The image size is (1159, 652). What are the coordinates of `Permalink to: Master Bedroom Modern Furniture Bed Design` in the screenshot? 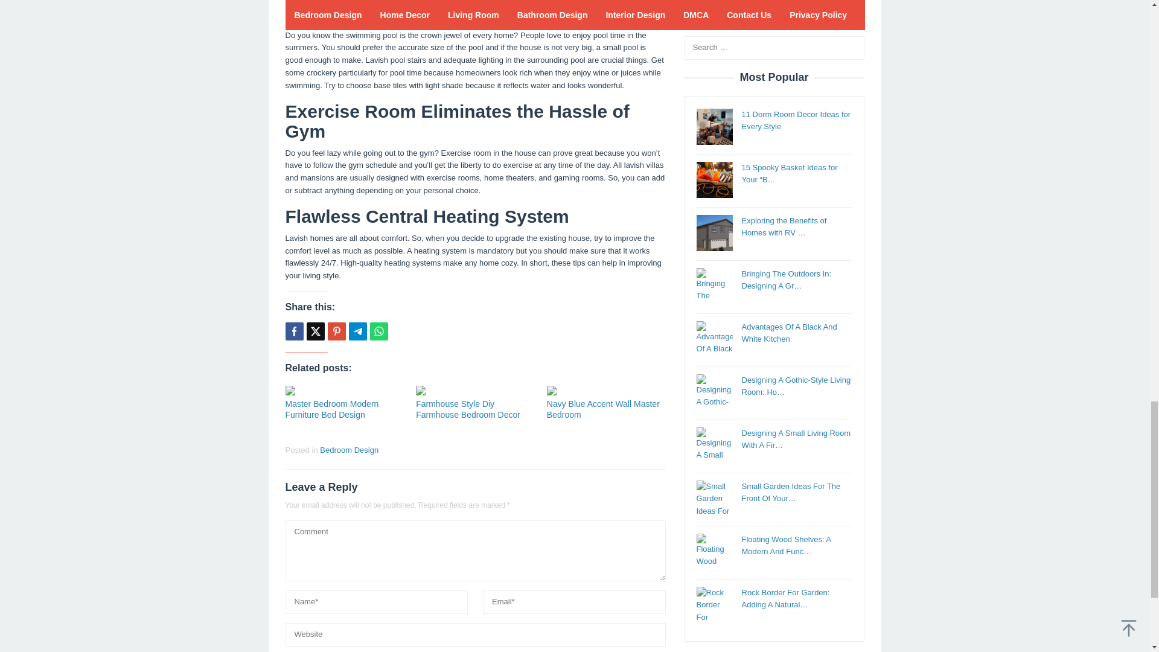 It's located at (332, 409).